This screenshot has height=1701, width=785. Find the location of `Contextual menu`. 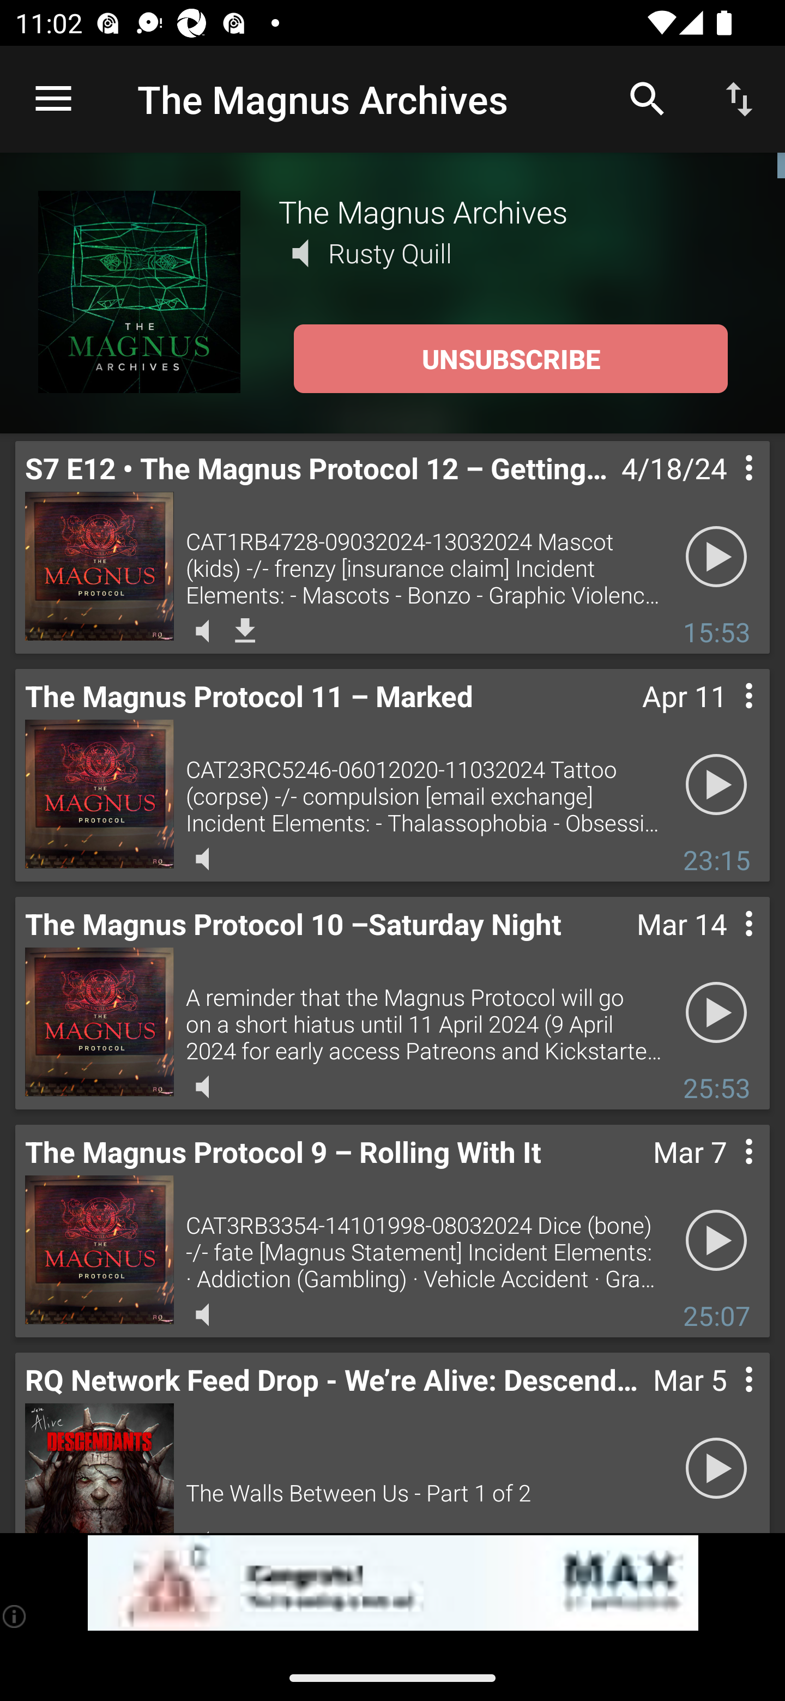

Contextual menu is located at coordinates (725, 944).